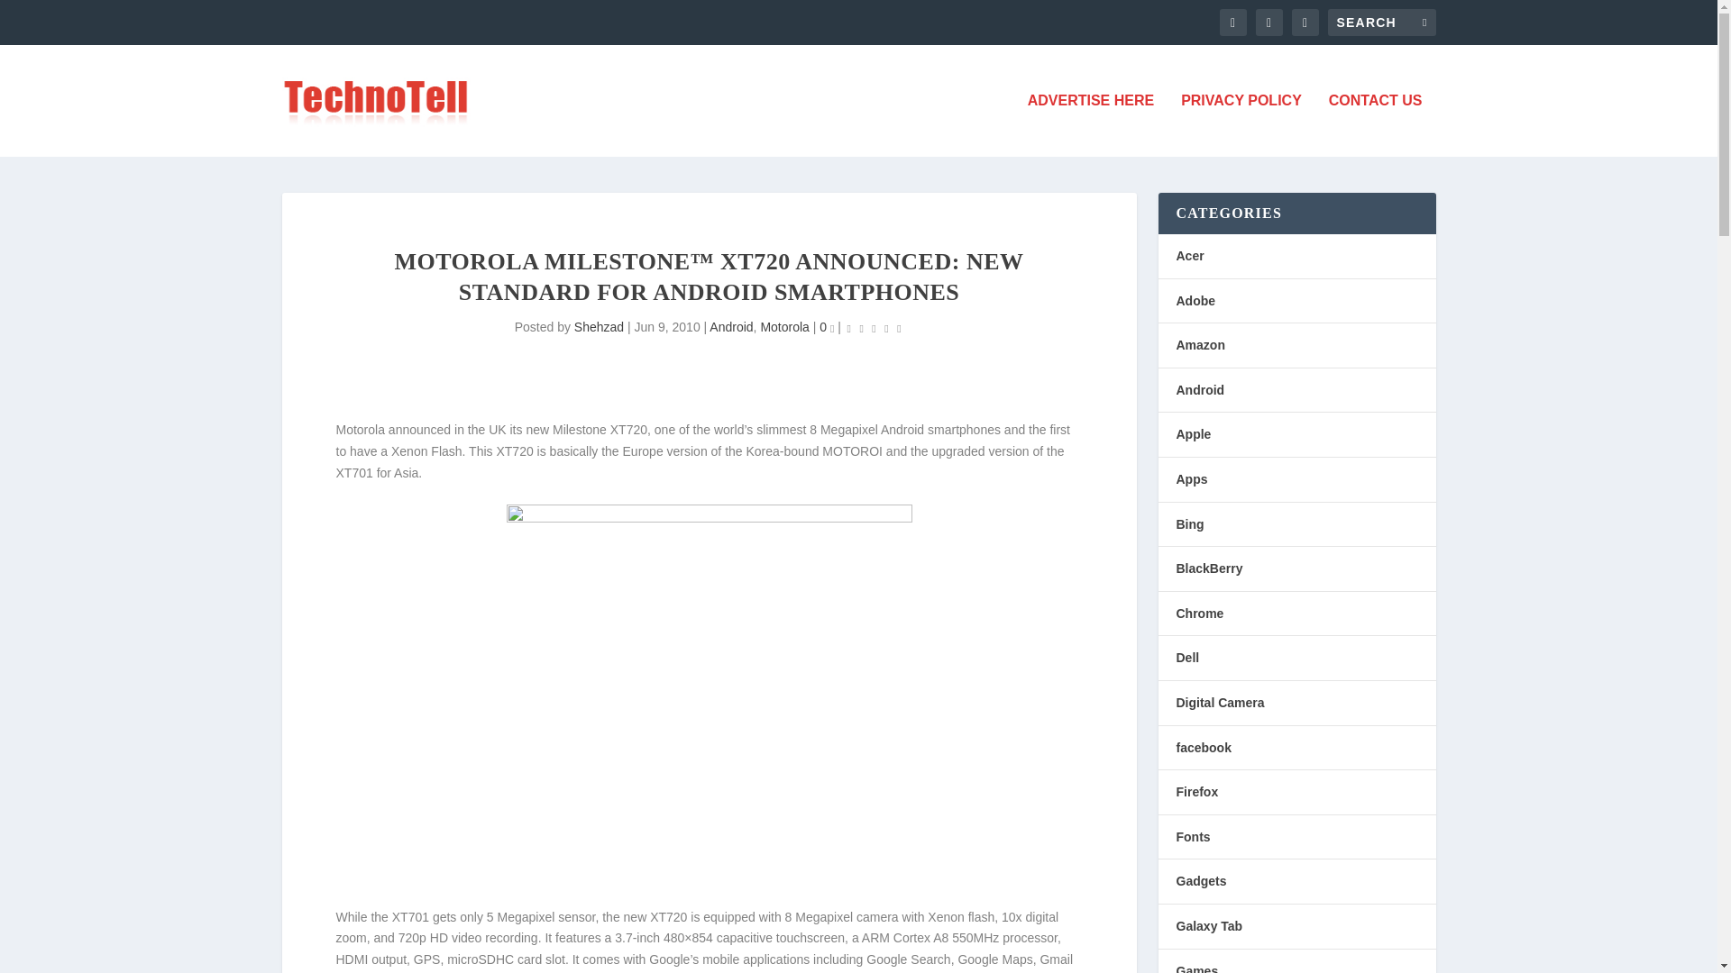  I want to click on Android, so click(1199, 389).